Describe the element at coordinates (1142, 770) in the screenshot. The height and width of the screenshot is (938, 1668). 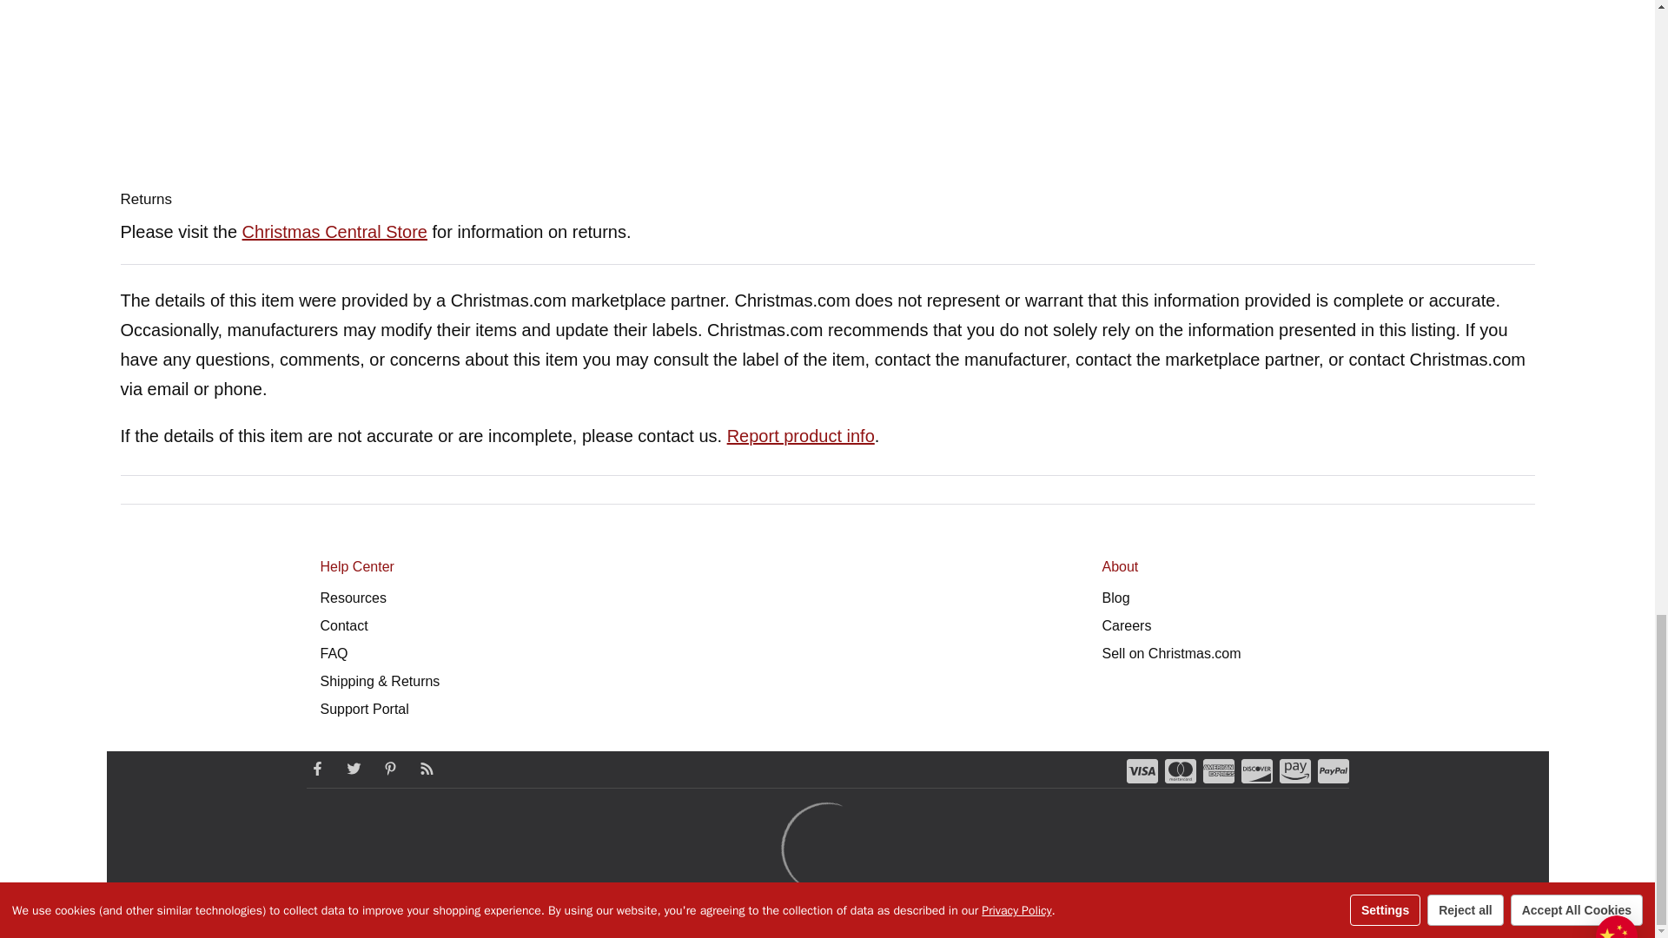
I see `Visa` at that location.